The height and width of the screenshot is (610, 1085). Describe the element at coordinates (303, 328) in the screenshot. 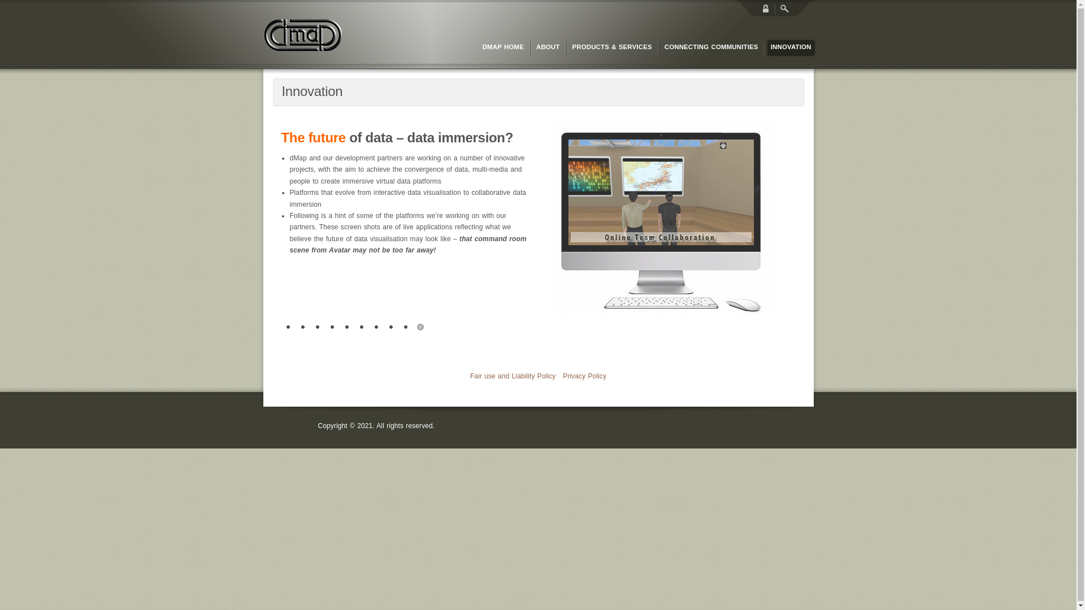

I see `#` at that location.